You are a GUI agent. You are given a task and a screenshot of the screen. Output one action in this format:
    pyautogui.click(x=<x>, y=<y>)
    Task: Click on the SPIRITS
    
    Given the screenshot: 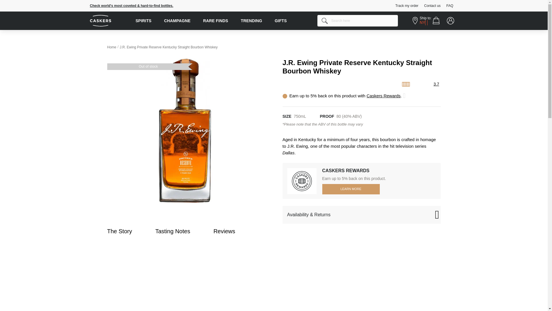 What is the action you would take?
    pyautogui.click(x=143, y=20)
    